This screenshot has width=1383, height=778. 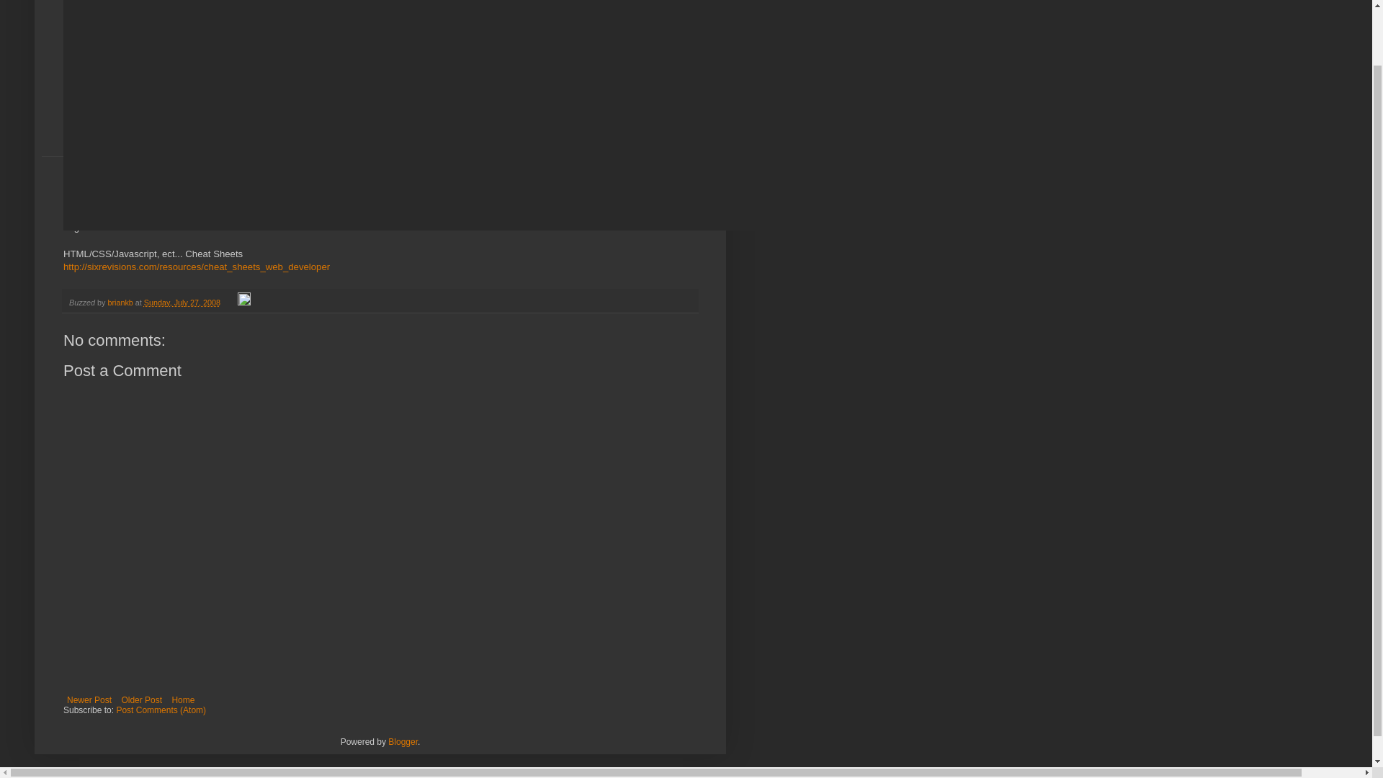 What do you see at coordinates (121, 302) in the screenshot?
I see `briankb` at bounding box center [121, 302].